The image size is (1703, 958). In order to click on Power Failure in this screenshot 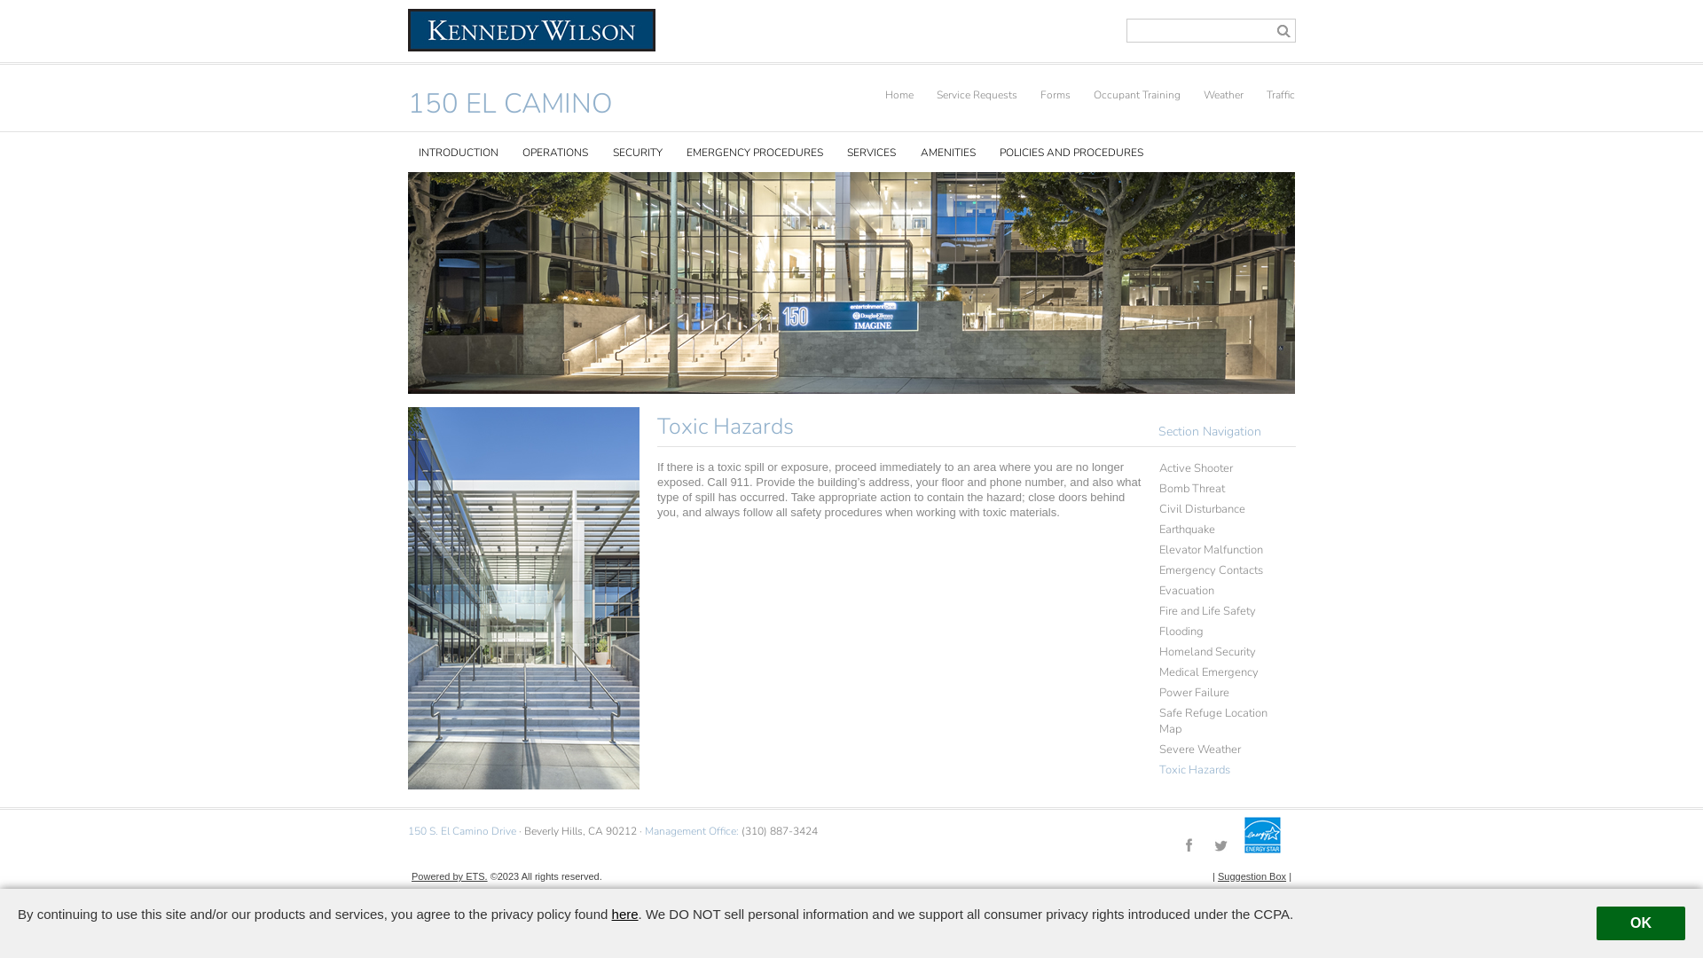, I will do `click(1217, 690)`.